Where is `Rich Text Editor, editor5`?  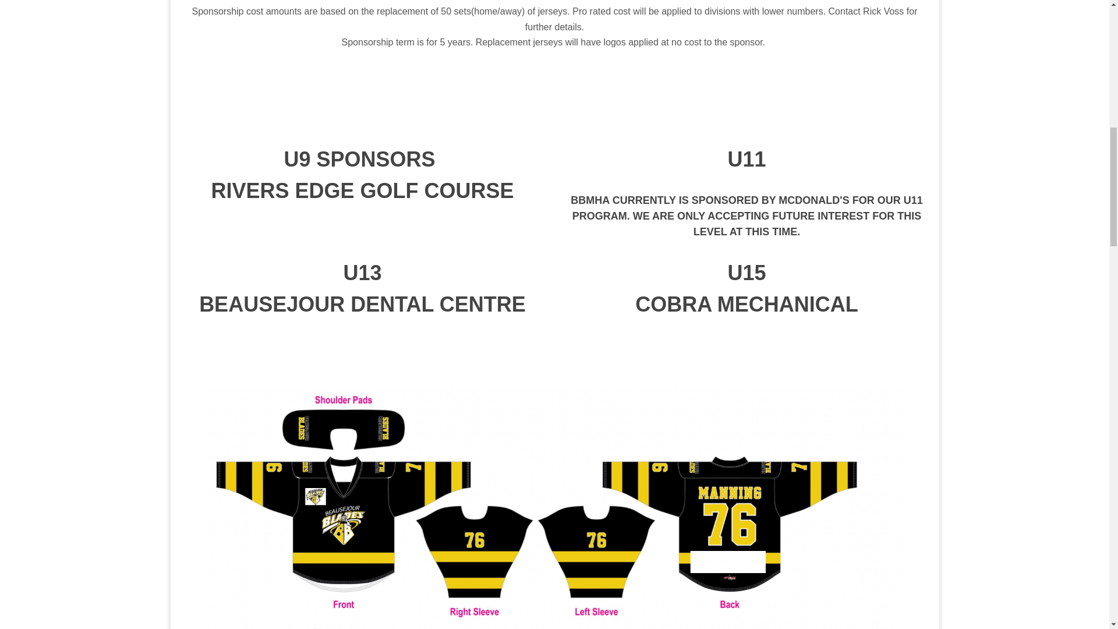
Rich Text Editor, editor5 is located at coordinates (746, 288).